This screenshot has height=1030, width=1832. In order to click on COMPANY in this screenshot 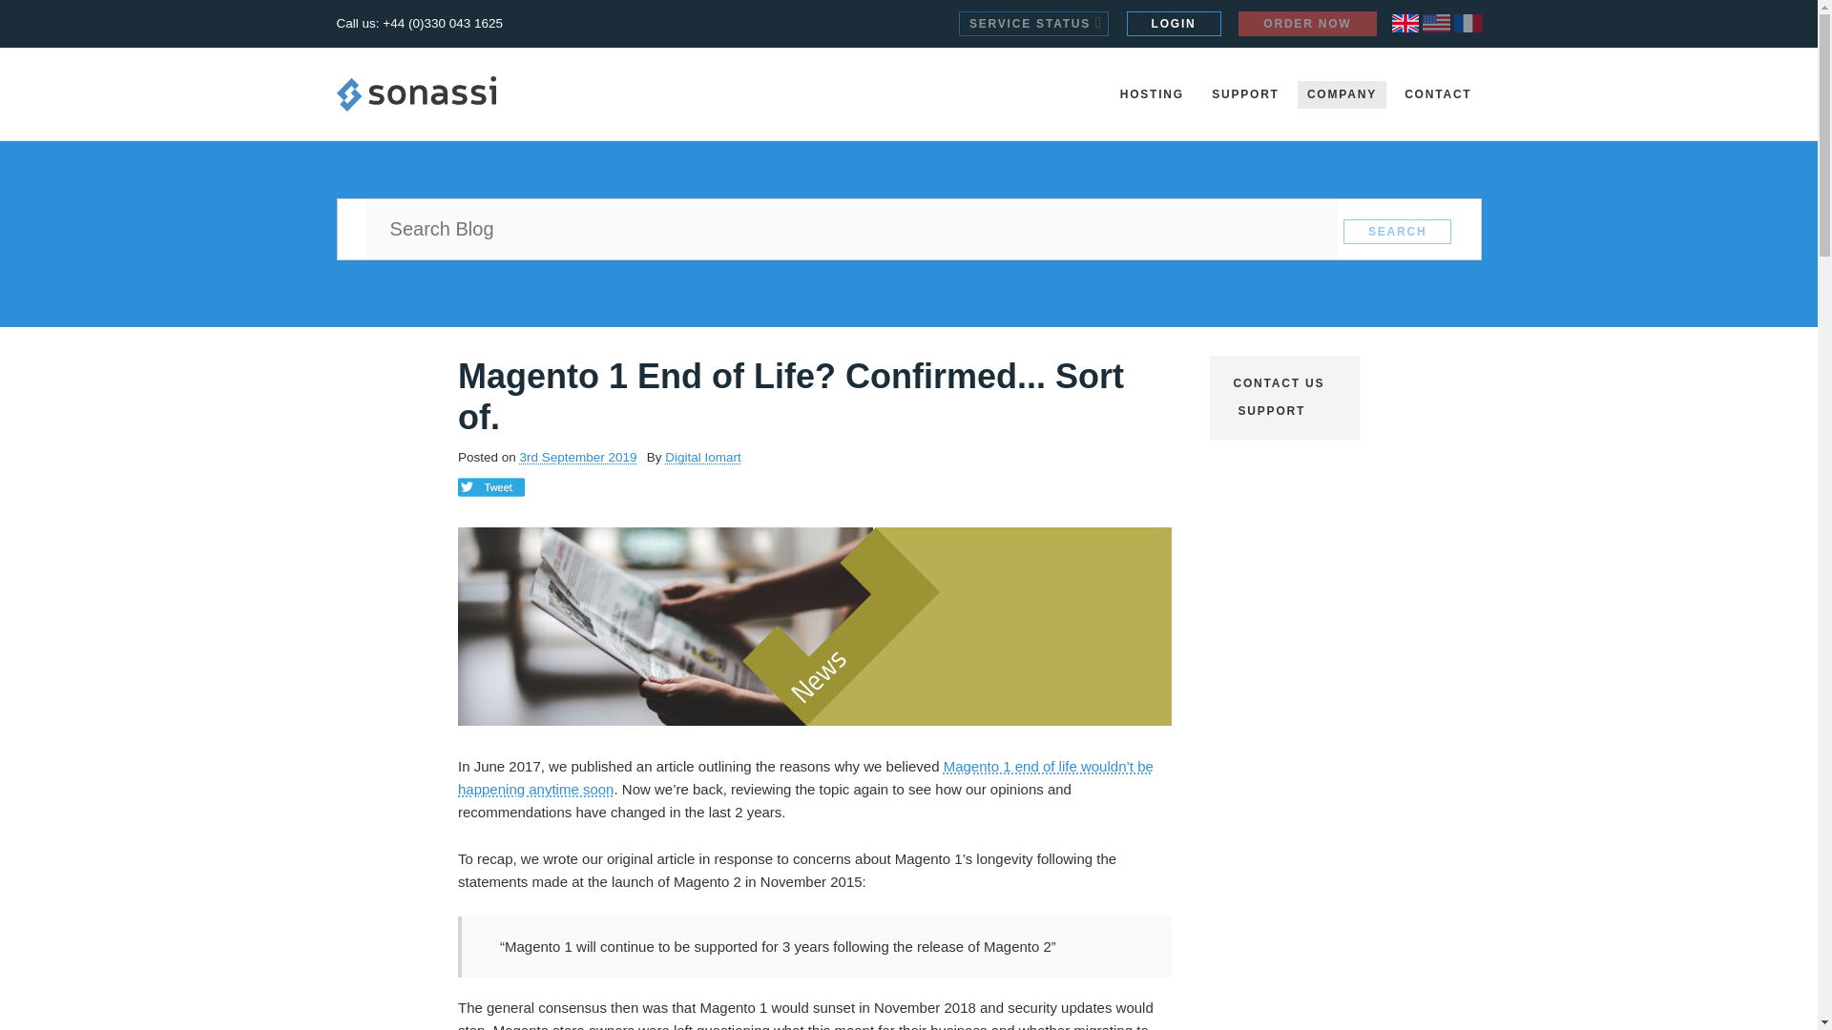, I will do `click(1342, 95)`.